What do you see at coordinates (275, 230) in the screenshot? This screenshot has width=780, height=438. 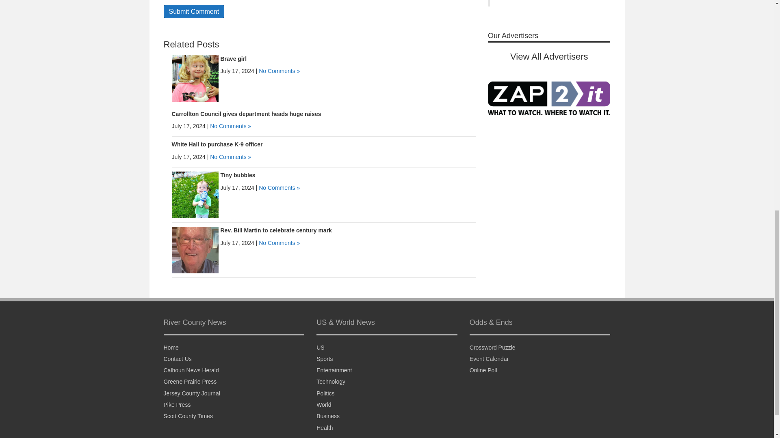 I see `Rev. Bill Martin to celebrate century mark` at bounding box center [275, 230].